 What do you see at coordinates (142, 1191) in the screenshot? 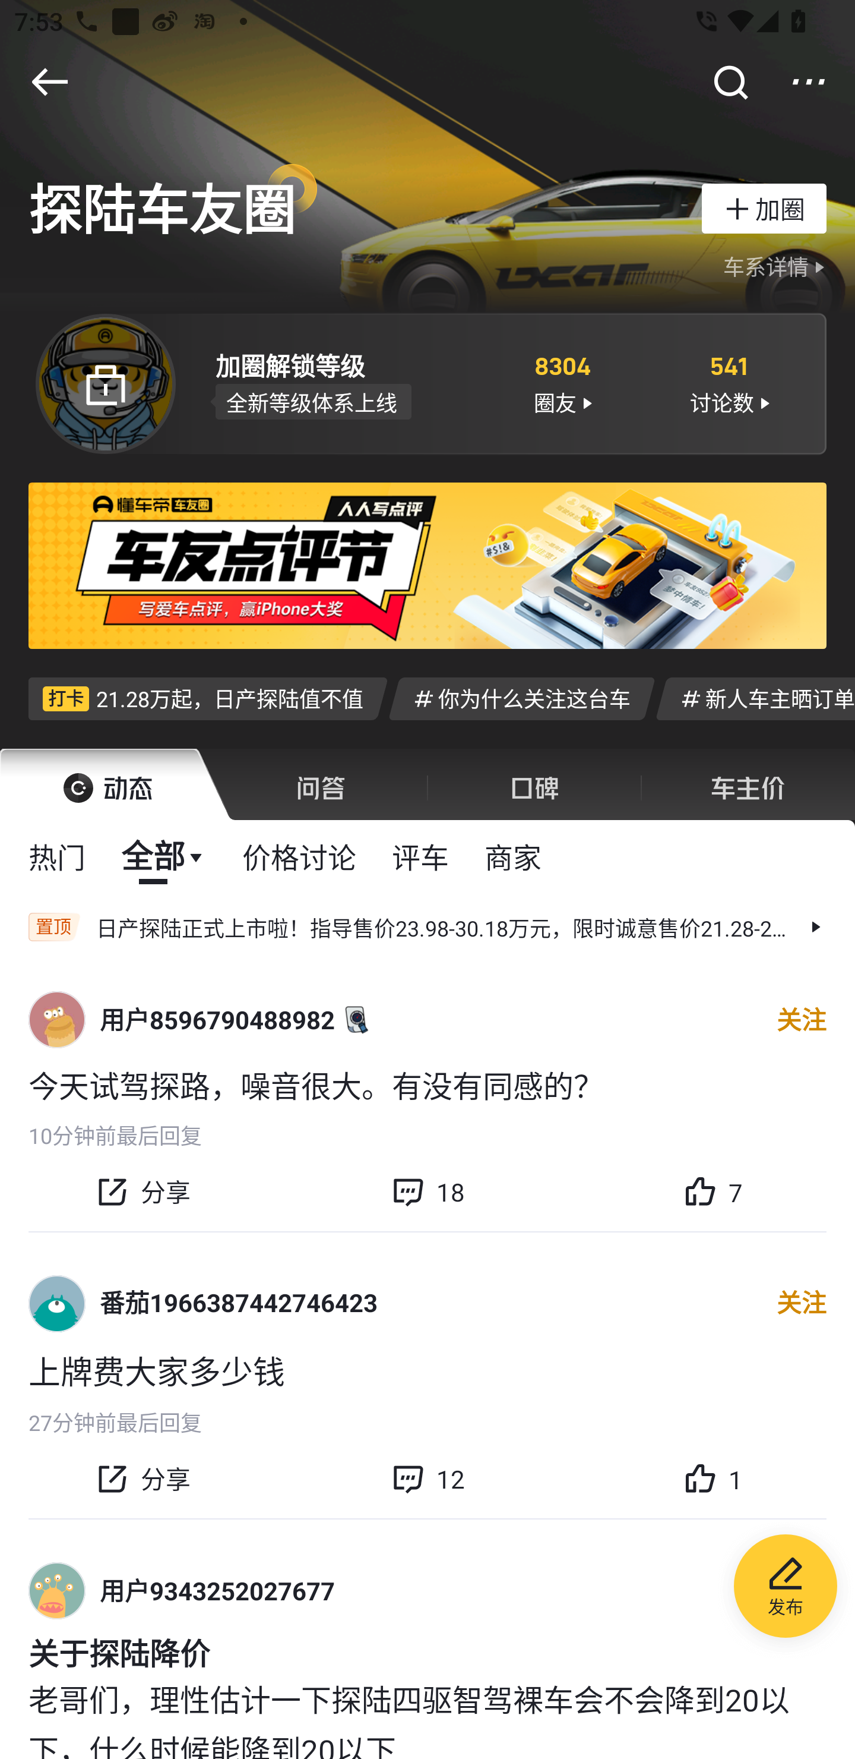
I see ` 分享` at bounding box center [142, 1191].